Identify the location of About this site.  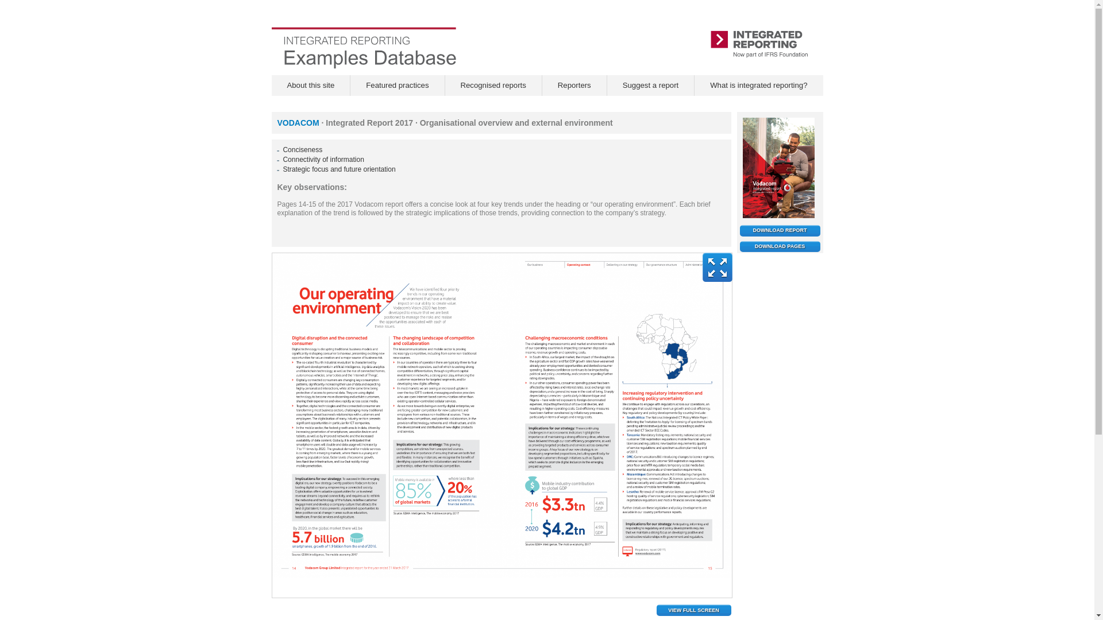
(310, 85).